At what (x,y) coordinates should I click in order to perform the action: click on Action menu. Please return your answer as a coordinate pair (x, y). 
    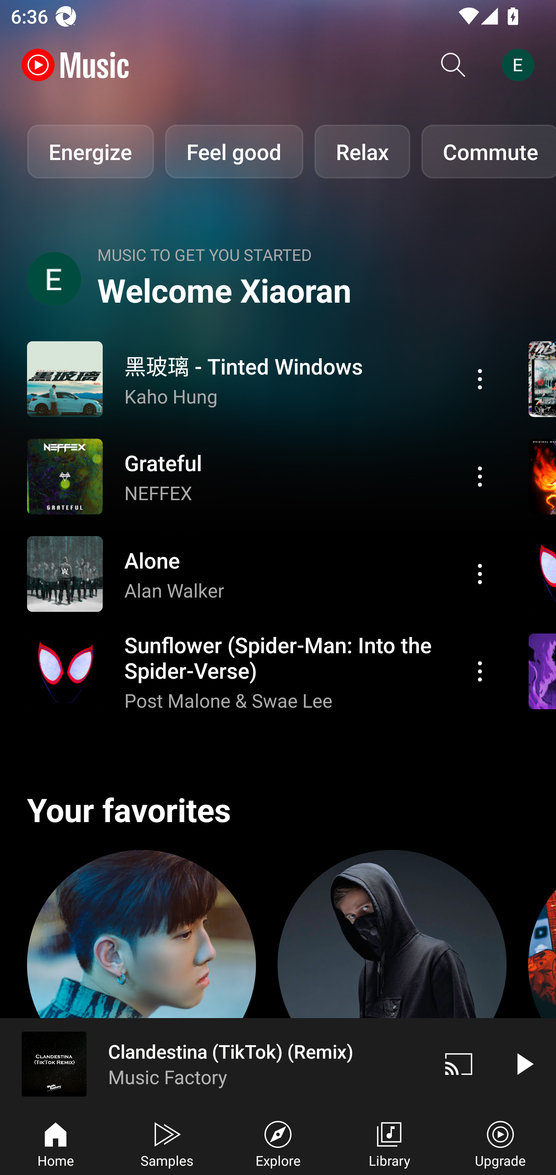
    Looking at the image, I should click on (261, 574).